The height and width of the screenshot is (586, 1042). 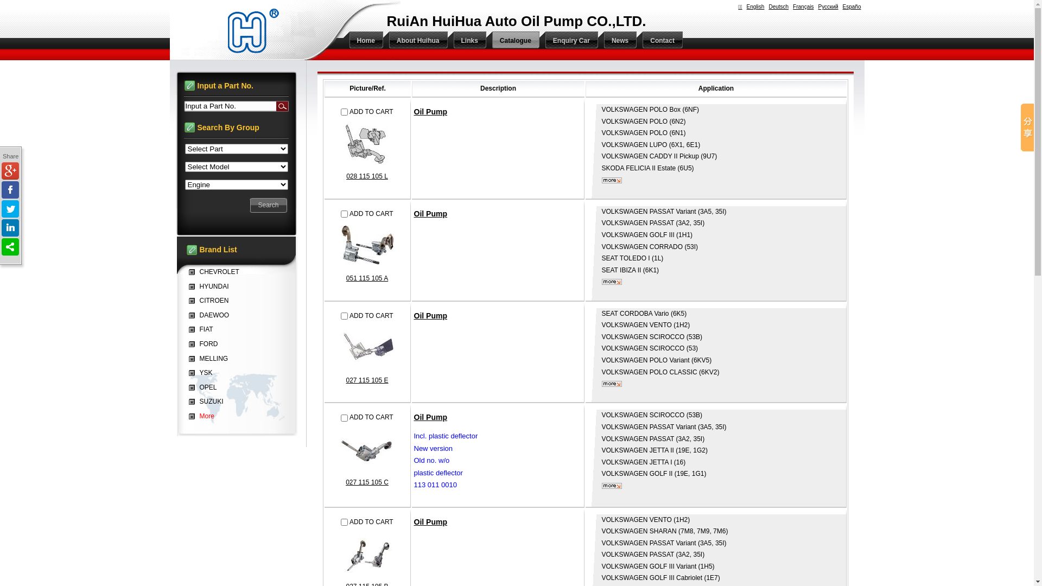 What do you see at coordinates (367, 489) in the screenshot?
I see `027 115 105 C` at bounding box center [367, 489].